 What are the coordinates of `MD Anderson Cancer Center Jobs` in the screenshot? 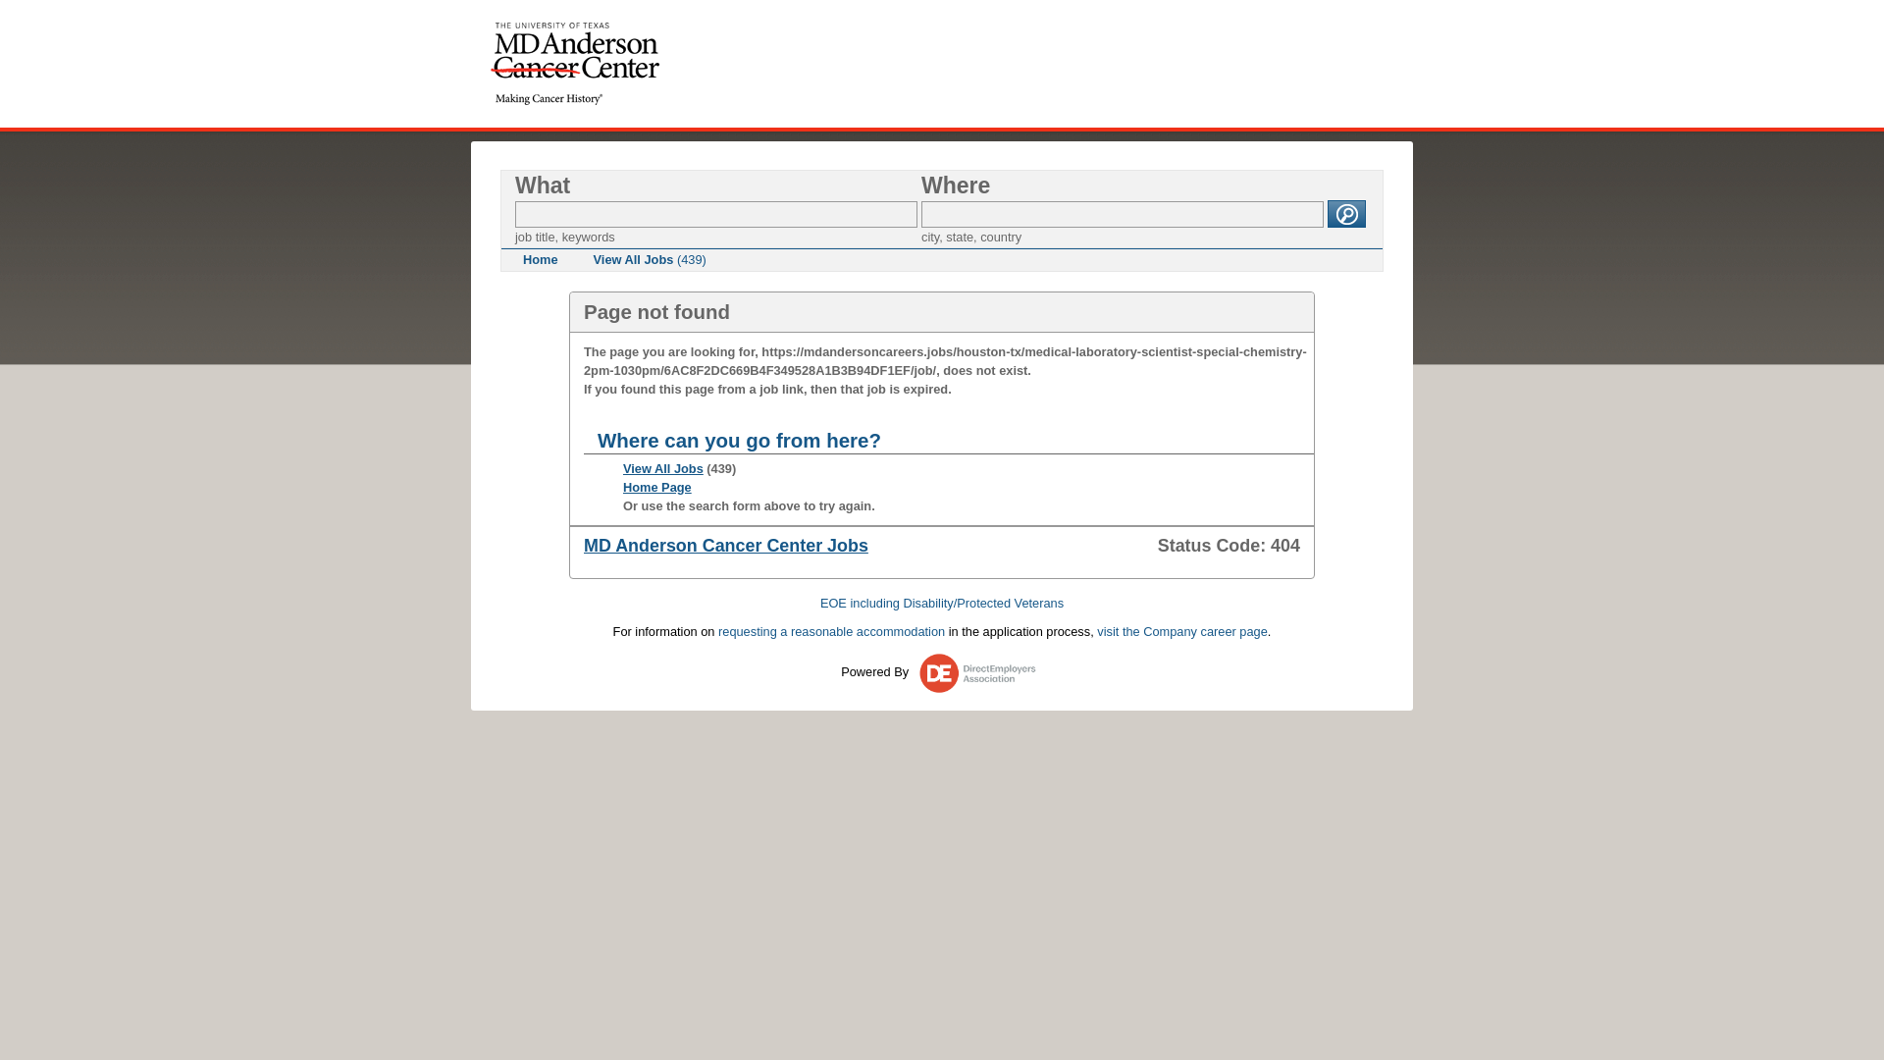 It's located at (726, 546).